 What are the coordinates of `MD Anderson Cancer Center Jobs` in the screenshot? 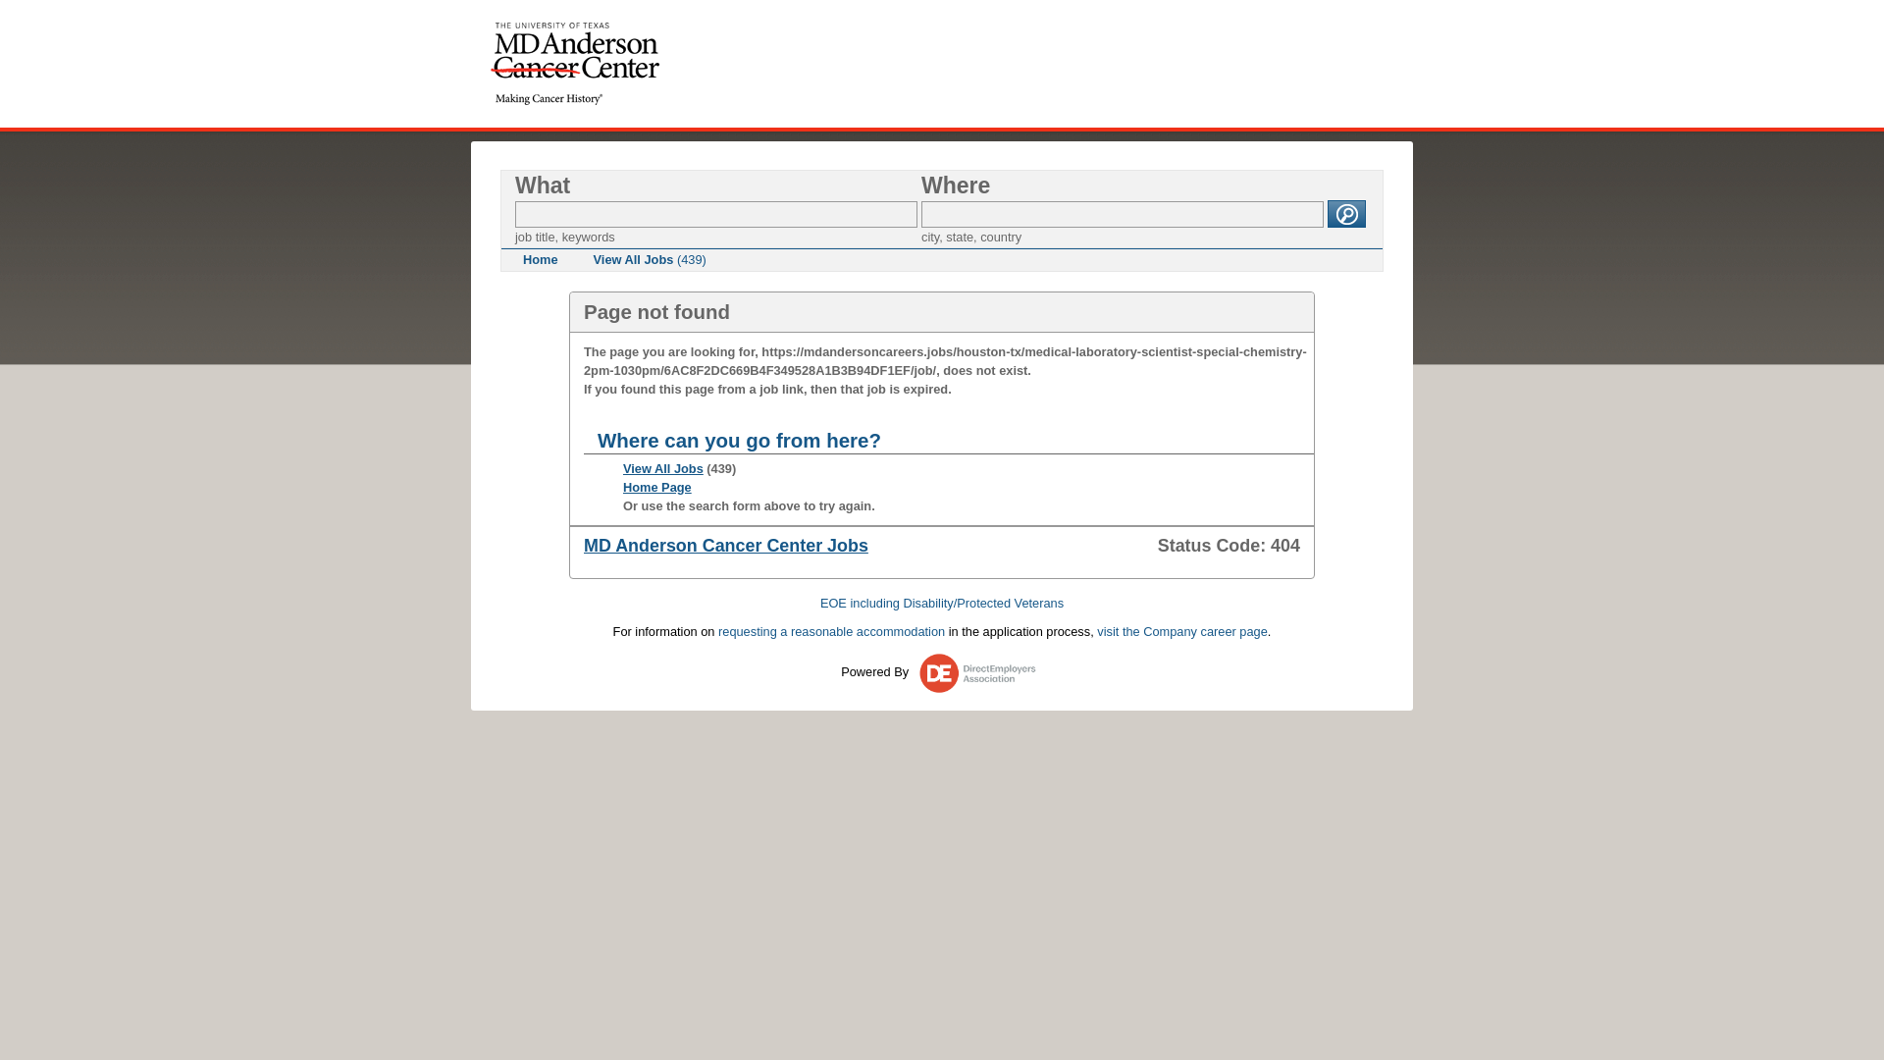 It's located at (726, 546).